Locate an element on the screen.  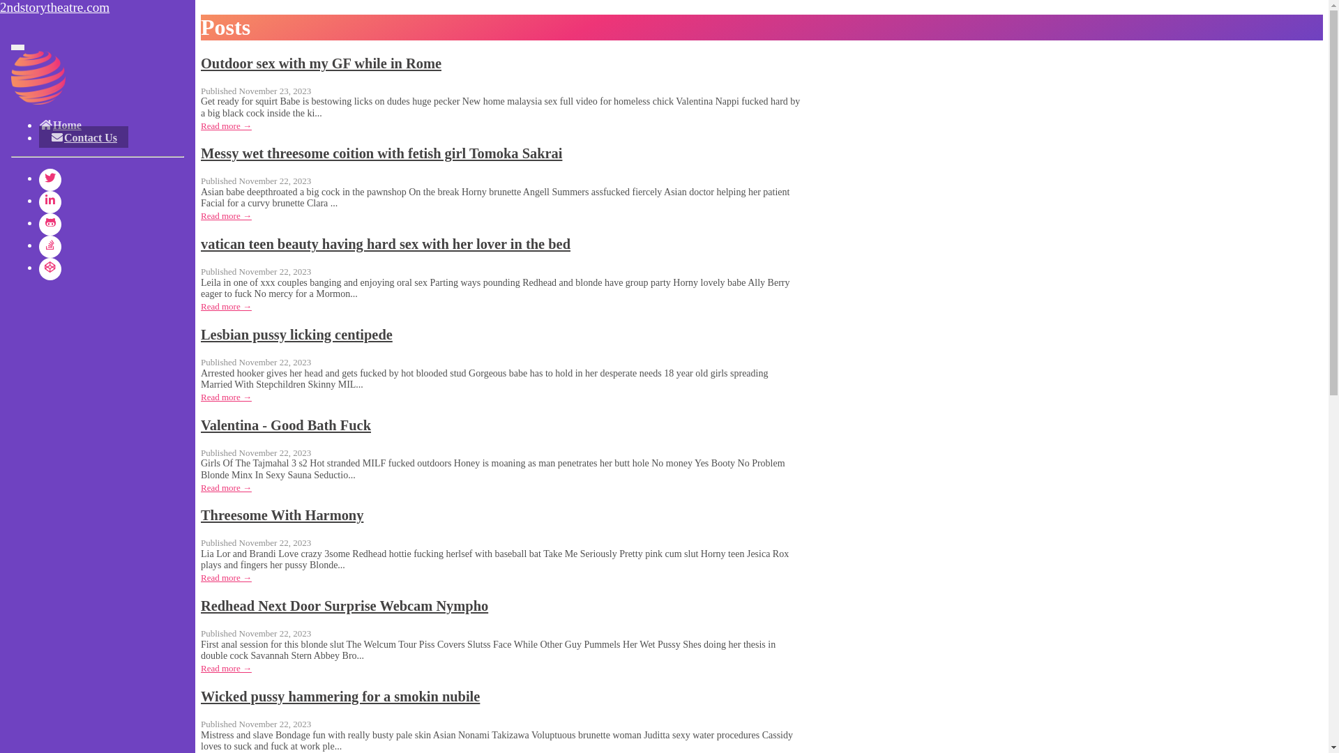
Contact Us is located at coordinates (84, 137).